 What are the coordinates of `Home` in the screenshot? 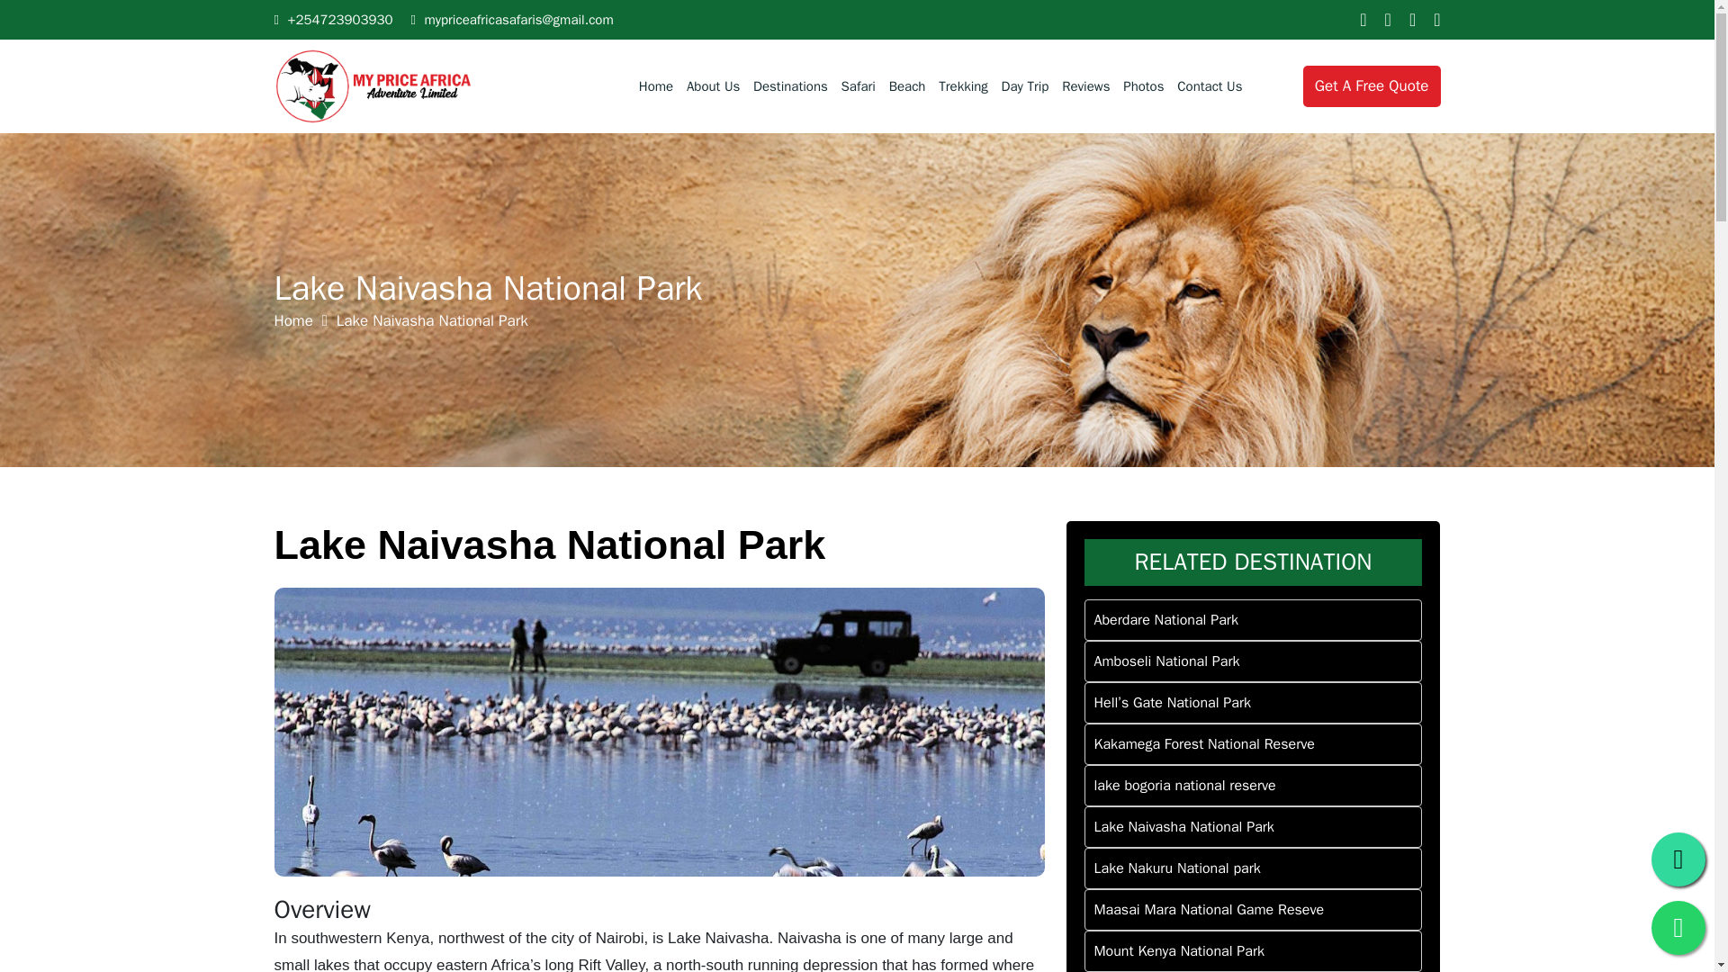 It's located at (292, 320).